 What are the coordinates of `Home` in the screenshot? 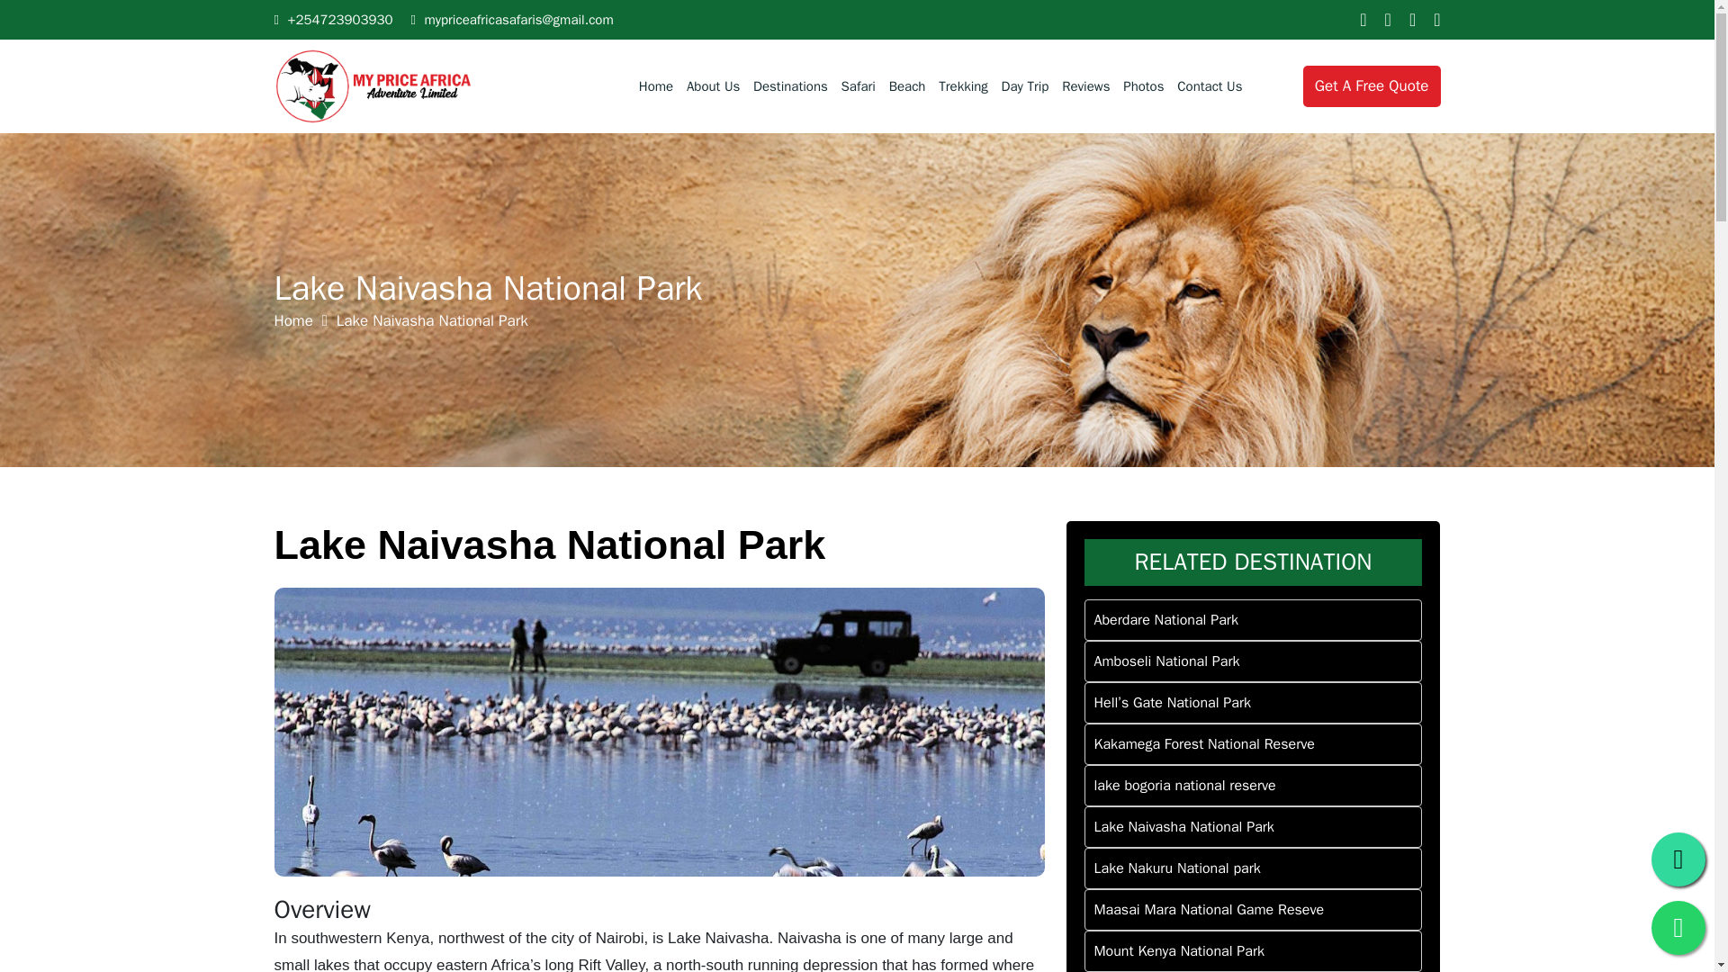 It's located at (292, 320).